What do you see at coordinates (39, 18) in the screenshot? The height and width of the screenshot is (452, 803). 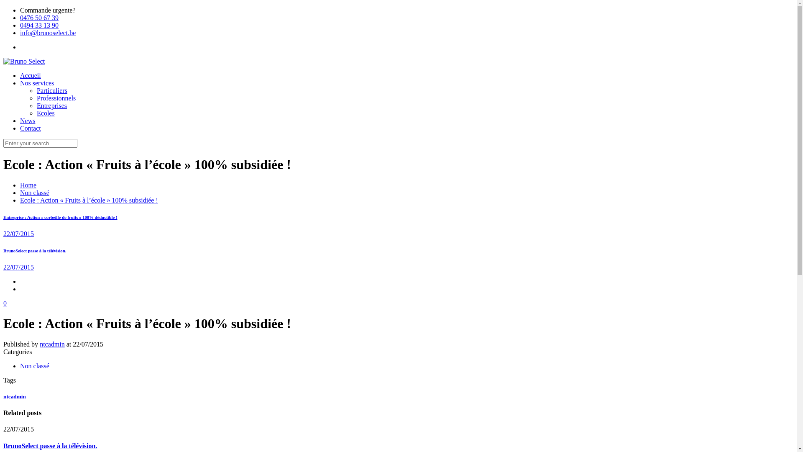 I see `0476 50 67 39` at bounding box center [39, 18].